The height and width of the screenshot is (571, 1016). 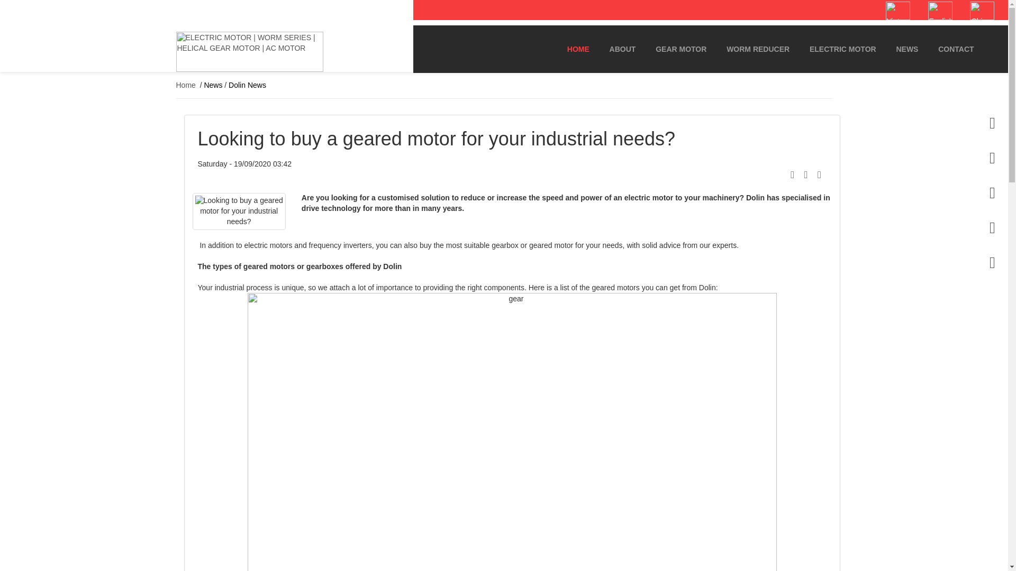 What do you see at coordinates (956, 49) in the screenshot?
I see `CONTACT` at bounding box center [956, 49].